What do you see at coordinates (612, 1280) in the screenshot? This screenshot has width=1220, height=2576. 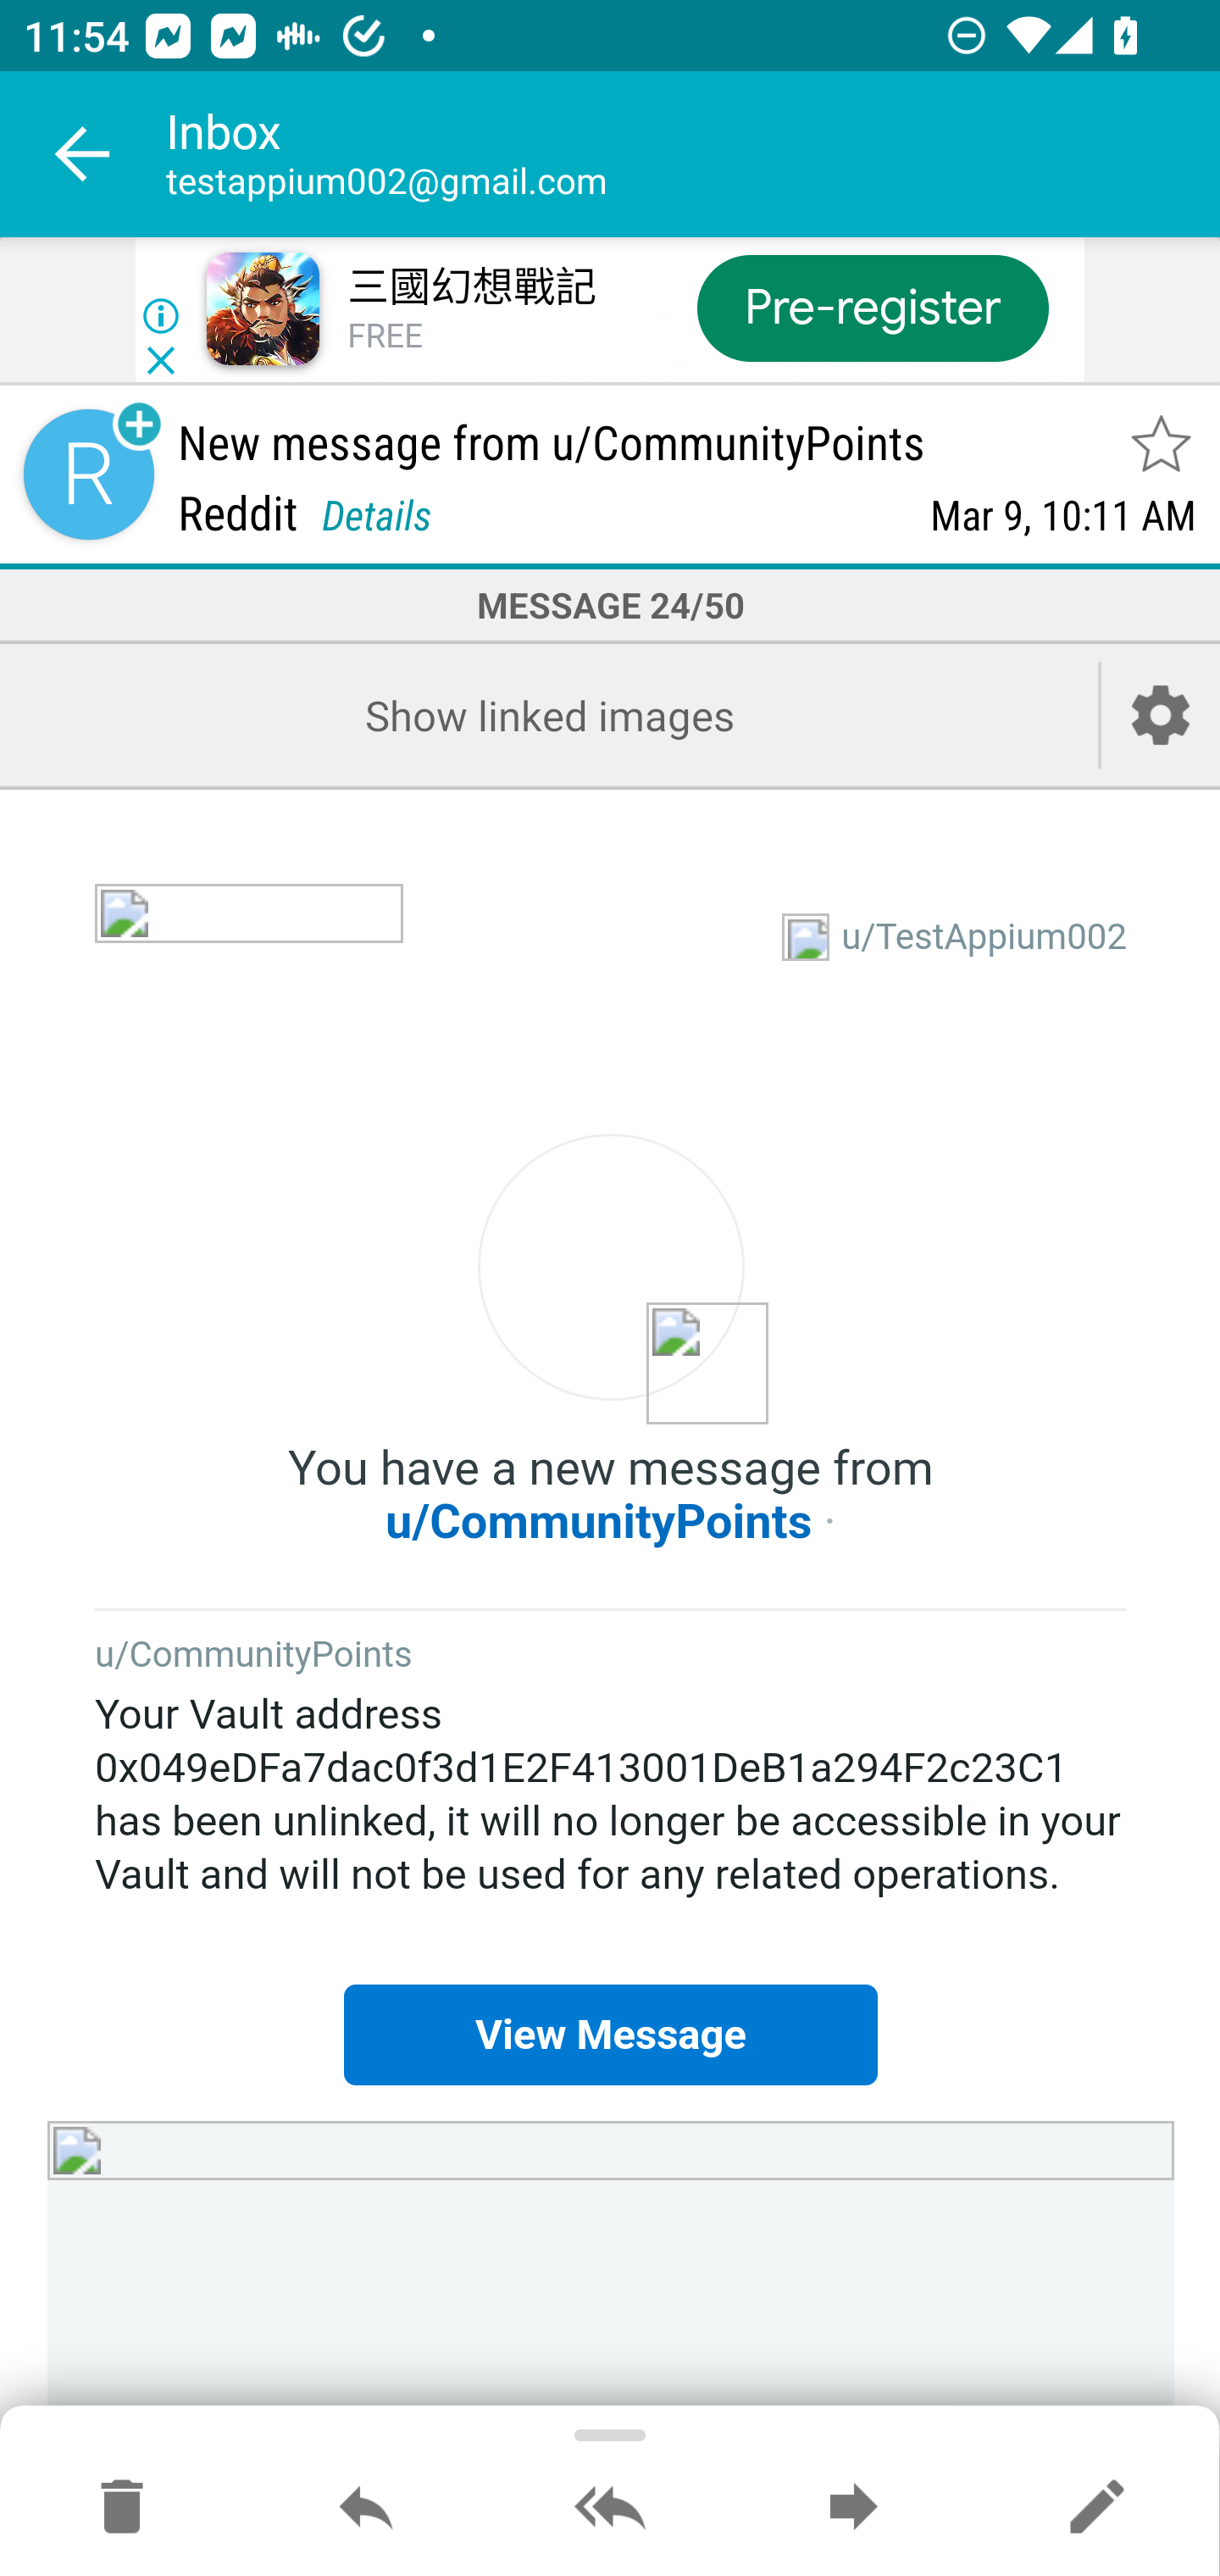 I see `k953CYlMaTwh0p01IfXylAjA30qx0TiRyAzDNki6bpM=343` at bounding box center [612, 1280].